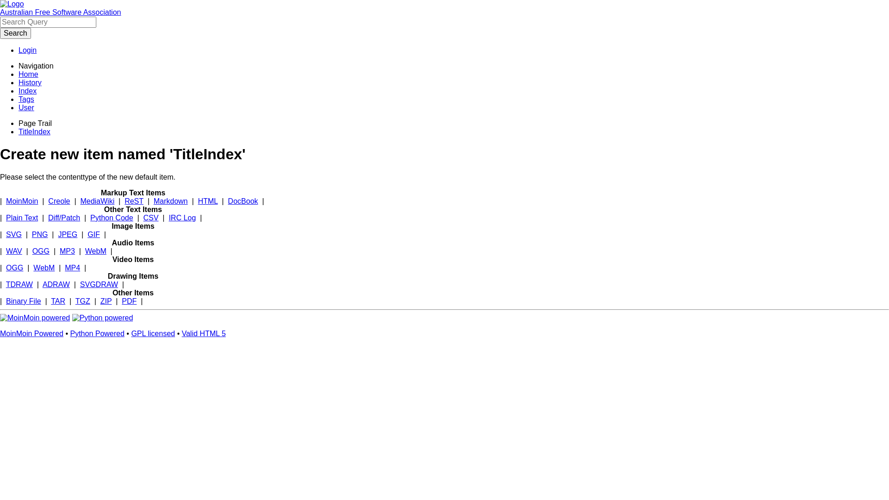 This screenshot has width=889, height=500. I want to click on WAV, so click(14, 251).